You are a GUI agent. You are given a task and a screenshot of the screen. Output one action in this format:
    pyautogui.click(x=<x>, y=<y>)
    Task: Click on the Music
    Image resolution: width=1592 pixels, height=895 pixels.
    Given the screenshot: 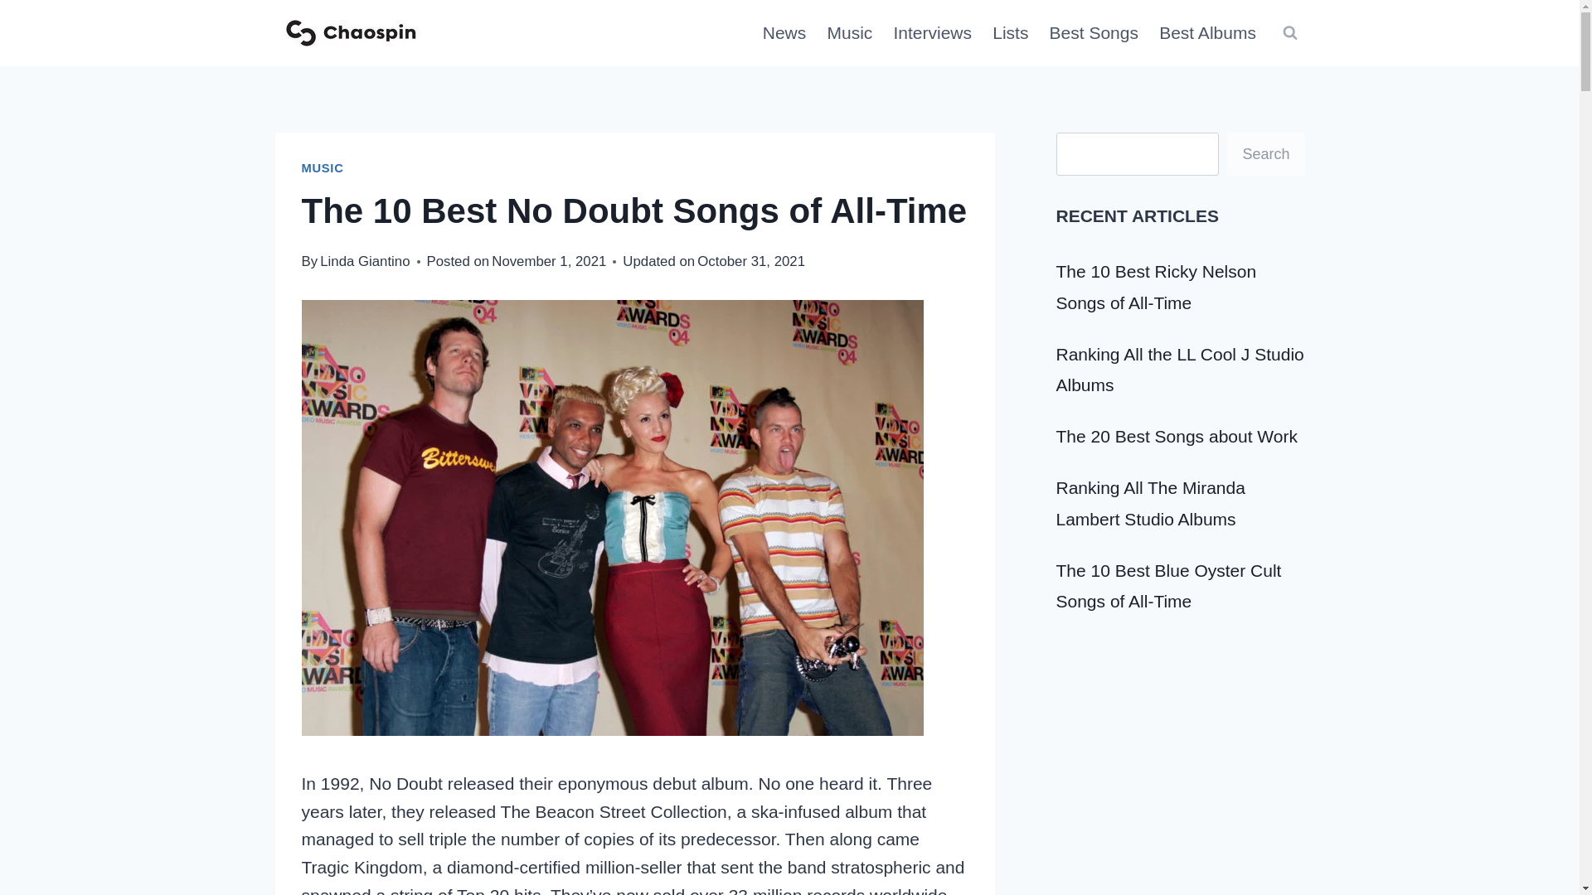 What is the action you would take?
    pyautogui.click(x=849, y=33)
    